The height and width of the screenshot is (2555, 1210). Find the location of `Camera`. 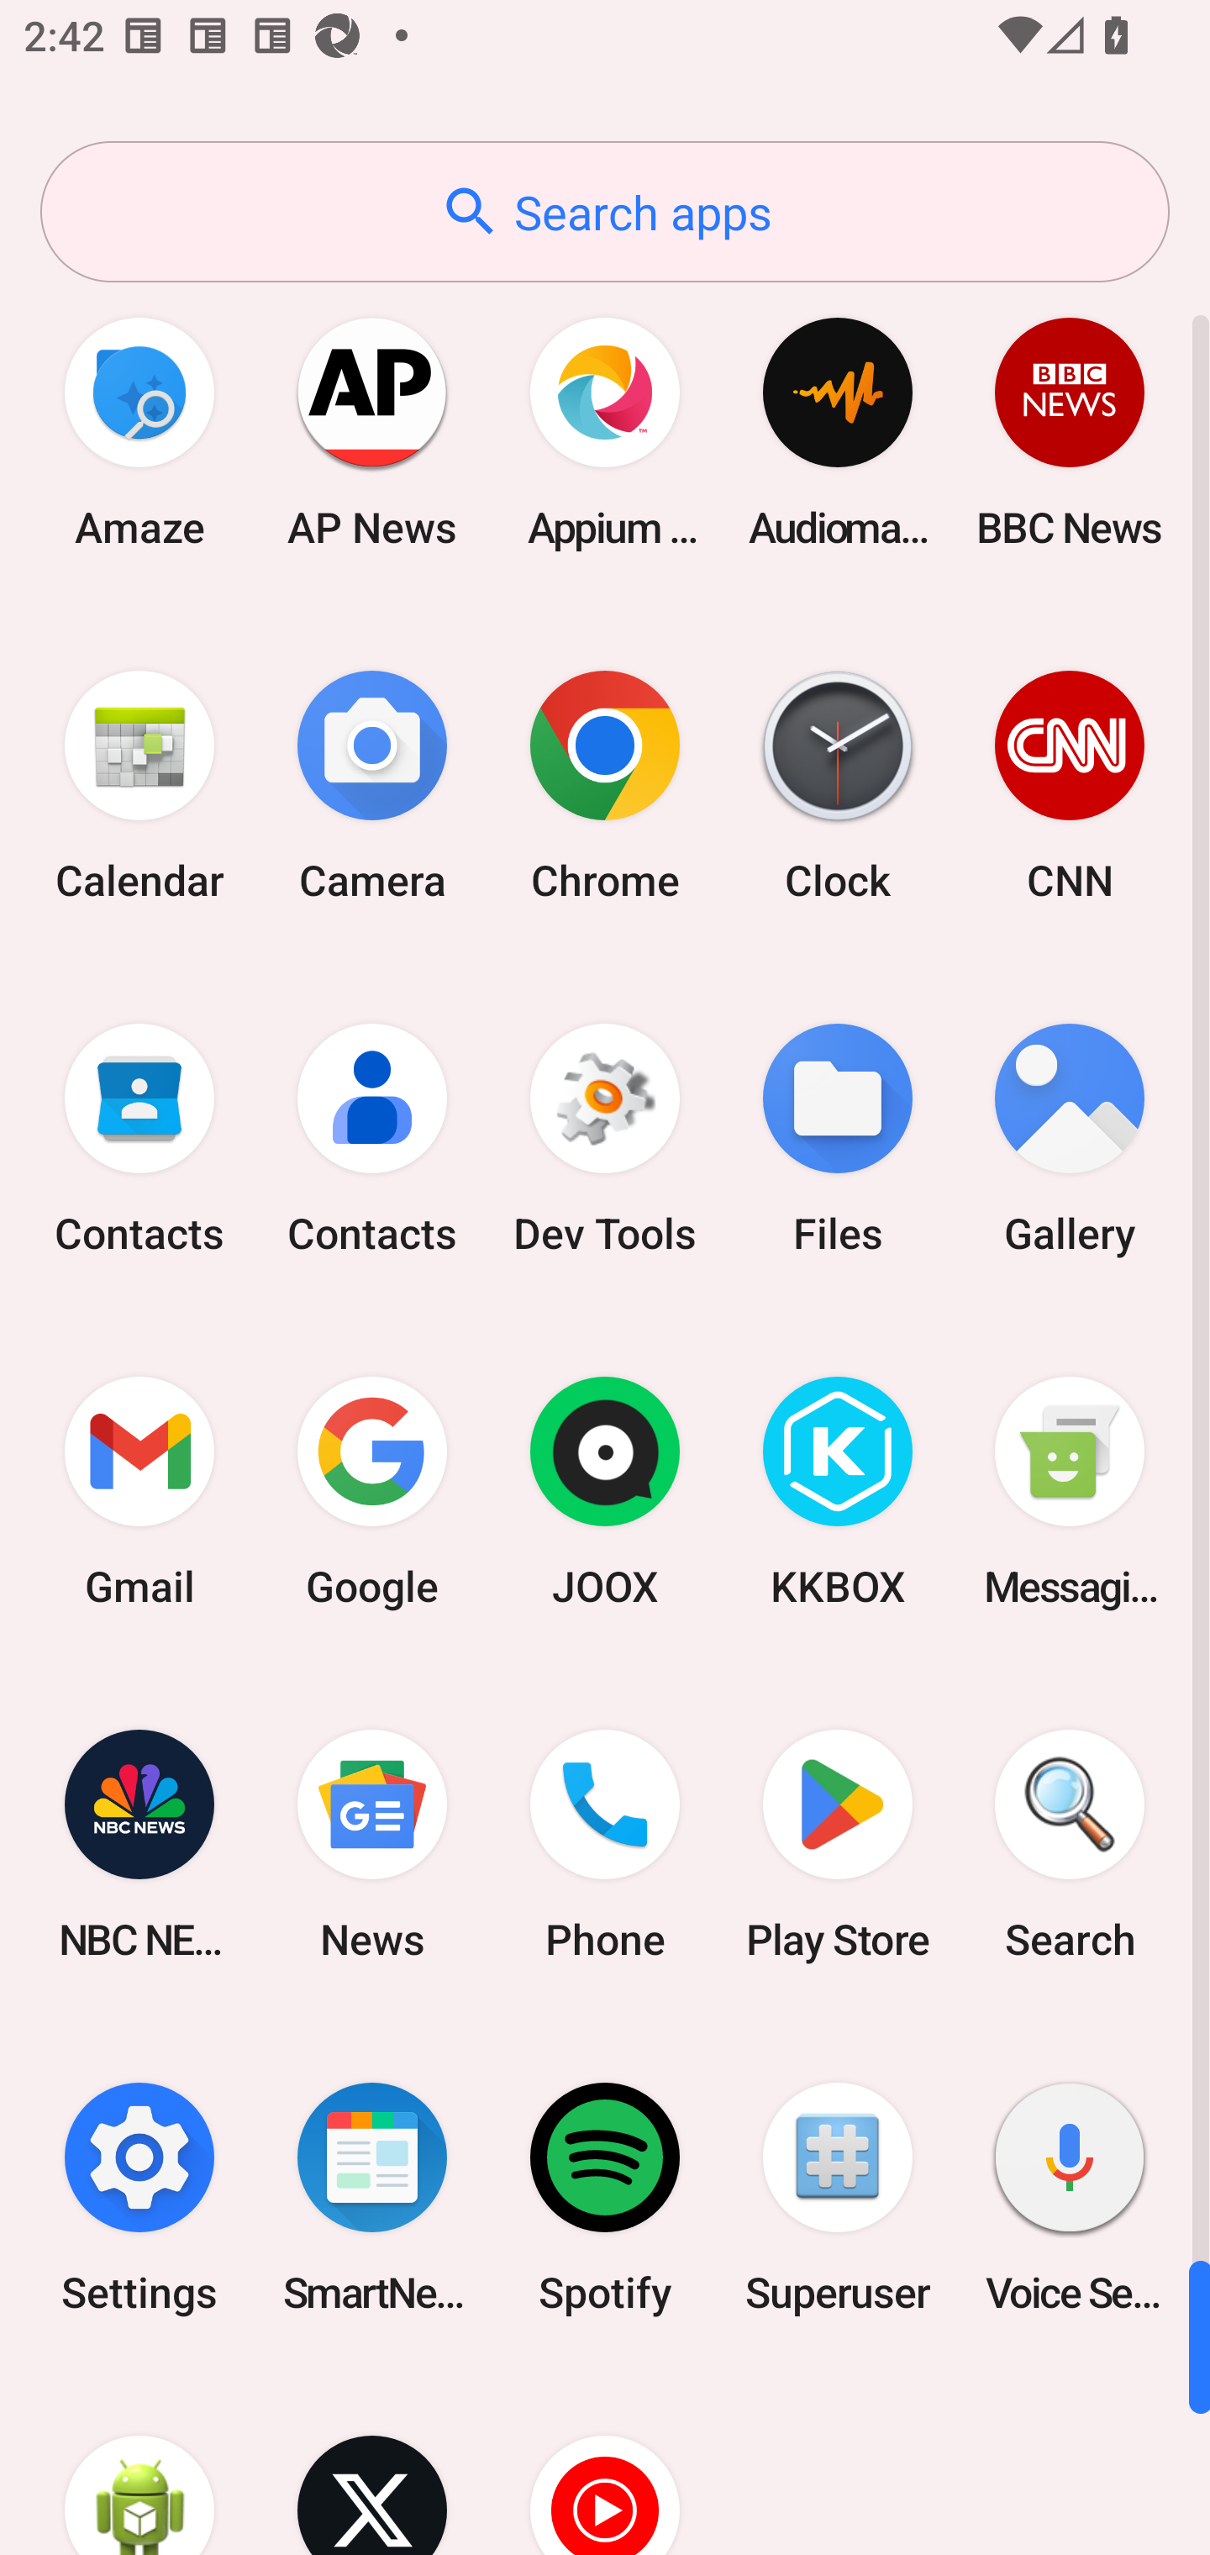

Camera is located at coordinates (372, 785).